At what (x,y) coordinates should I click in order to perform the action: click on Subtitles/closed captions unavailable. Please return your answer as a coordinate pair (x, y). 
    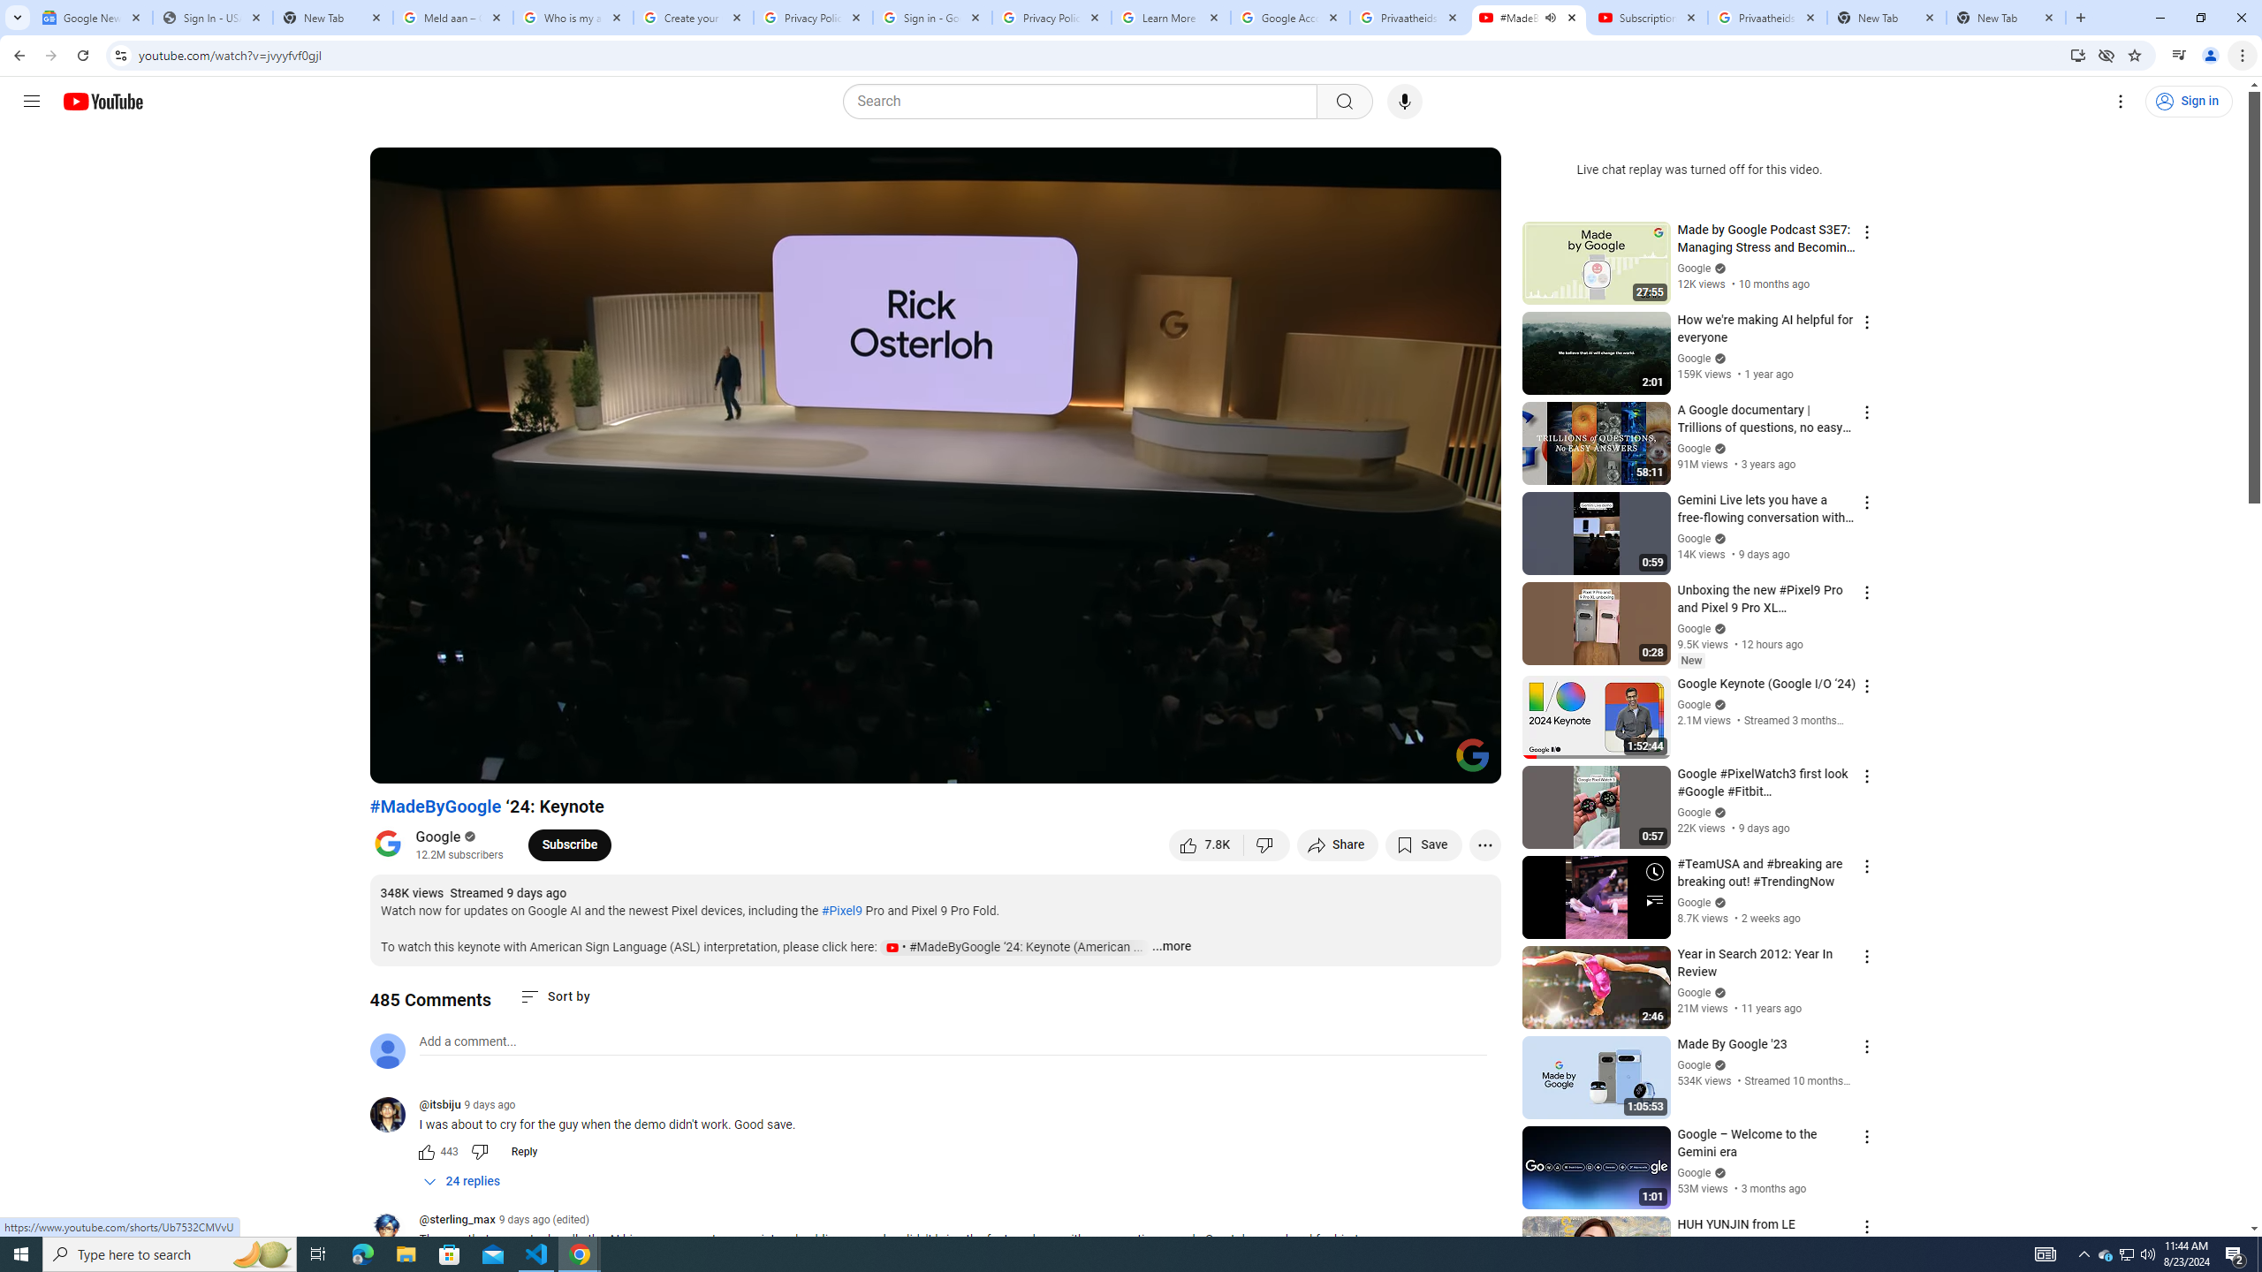
    Looking at the image, I should click on (1299, 762).